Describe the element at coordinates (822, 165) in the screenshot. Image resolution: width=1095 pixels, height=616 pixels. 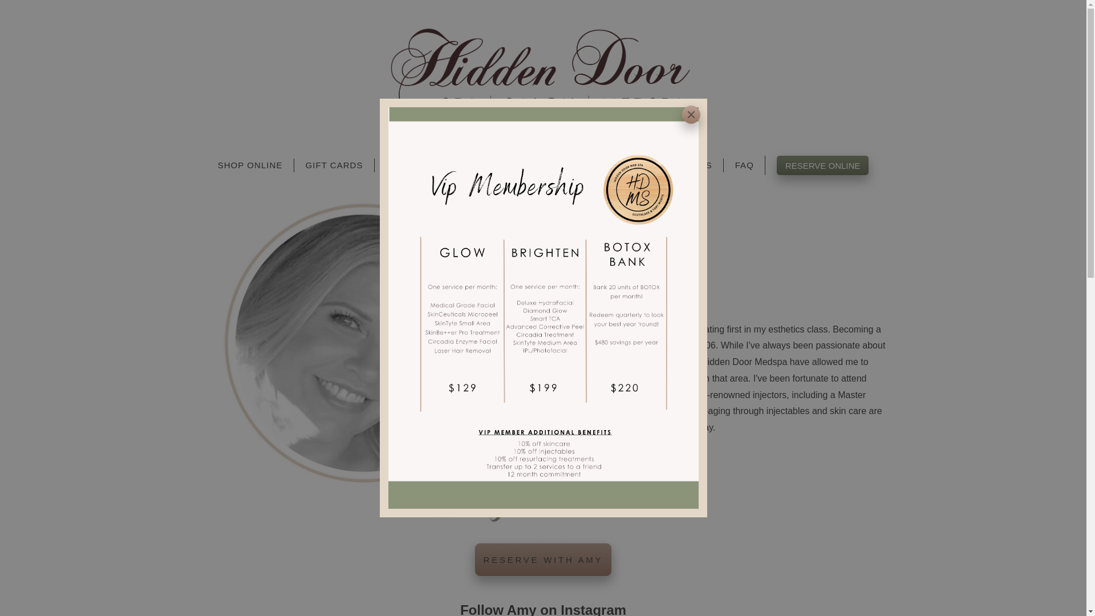
I see `RESERVE ONLINE` at that location.